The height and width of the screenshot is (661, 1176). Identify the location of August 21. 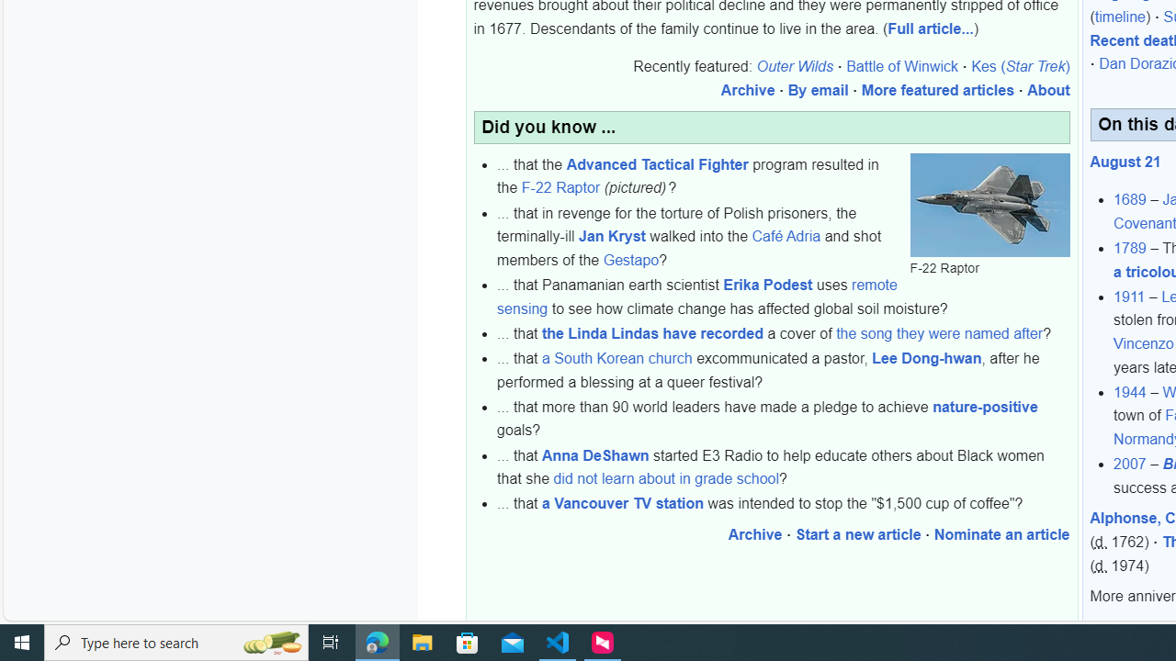
(1125, 162).